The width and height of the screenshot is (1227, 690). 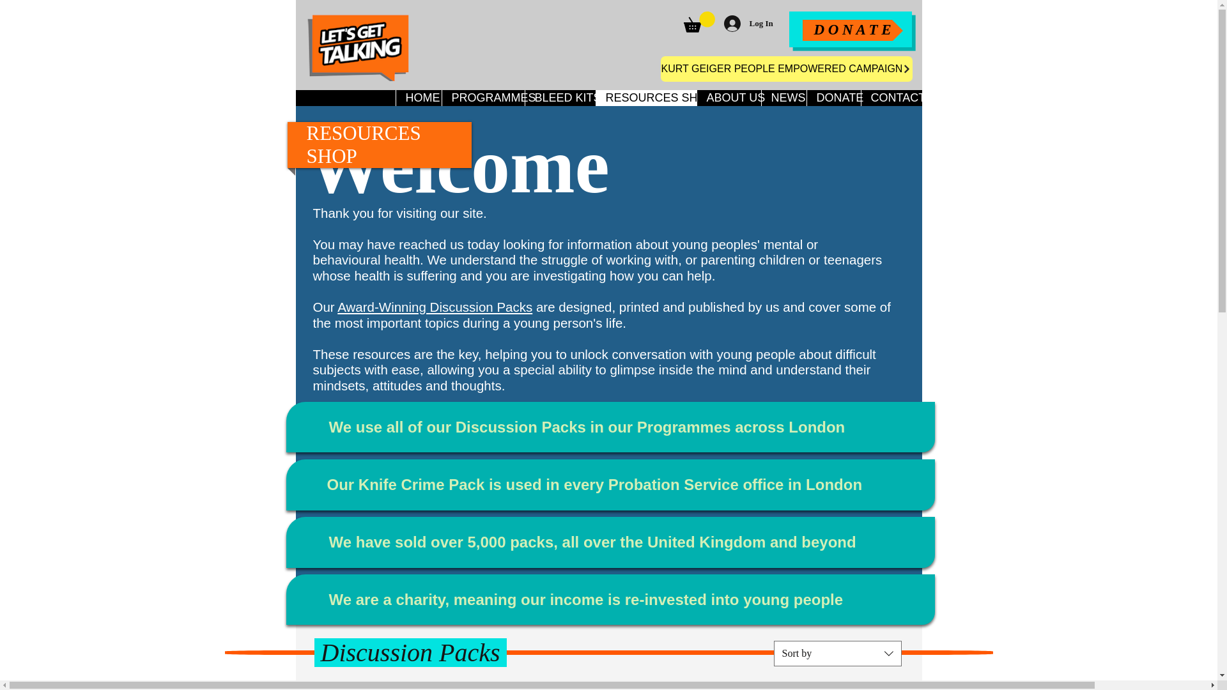 What do you see at coordinates (559, 98) in the screenshot?
I see `BLEED KITS` at bounding box center [559, 98].